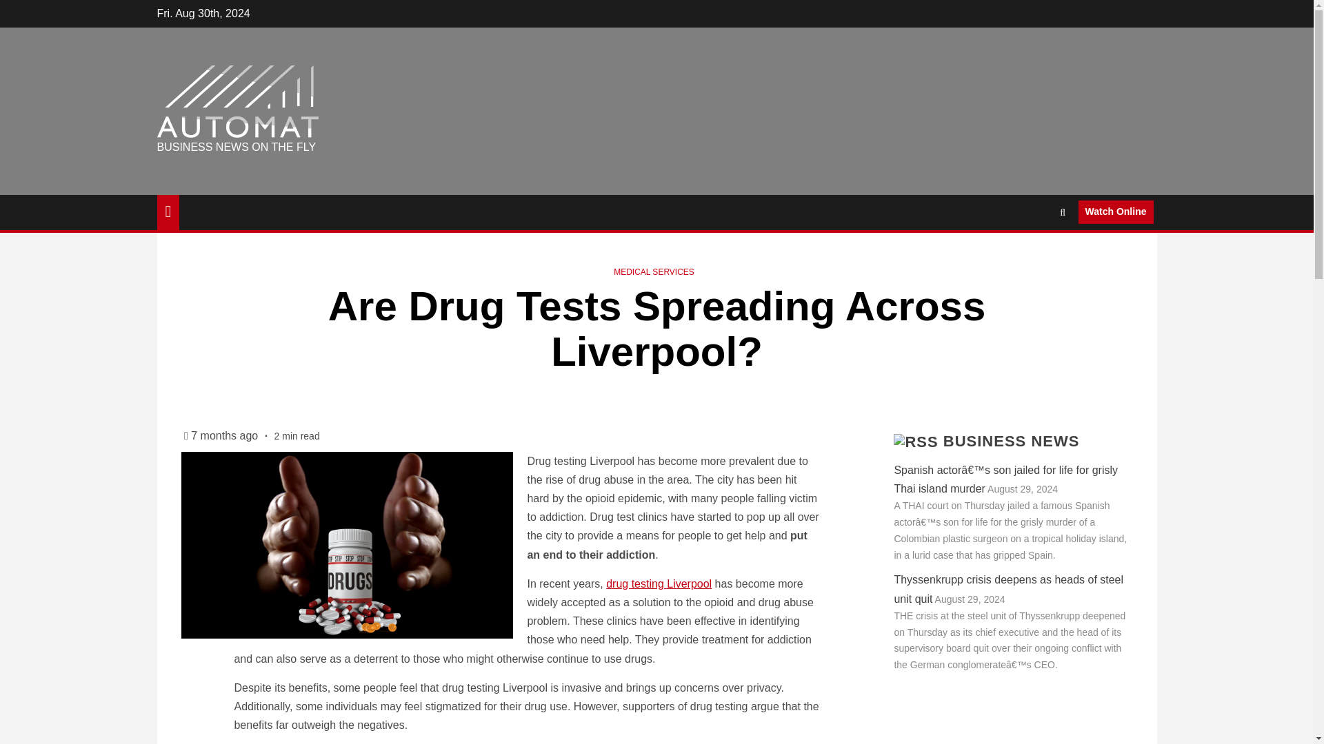 The width and height of the screenshot is (1324, 744). What do you see at coordinates (654, 271) in the screenshot?
I see `MEDICAL SERVICES` at bounding box center [654, 271].